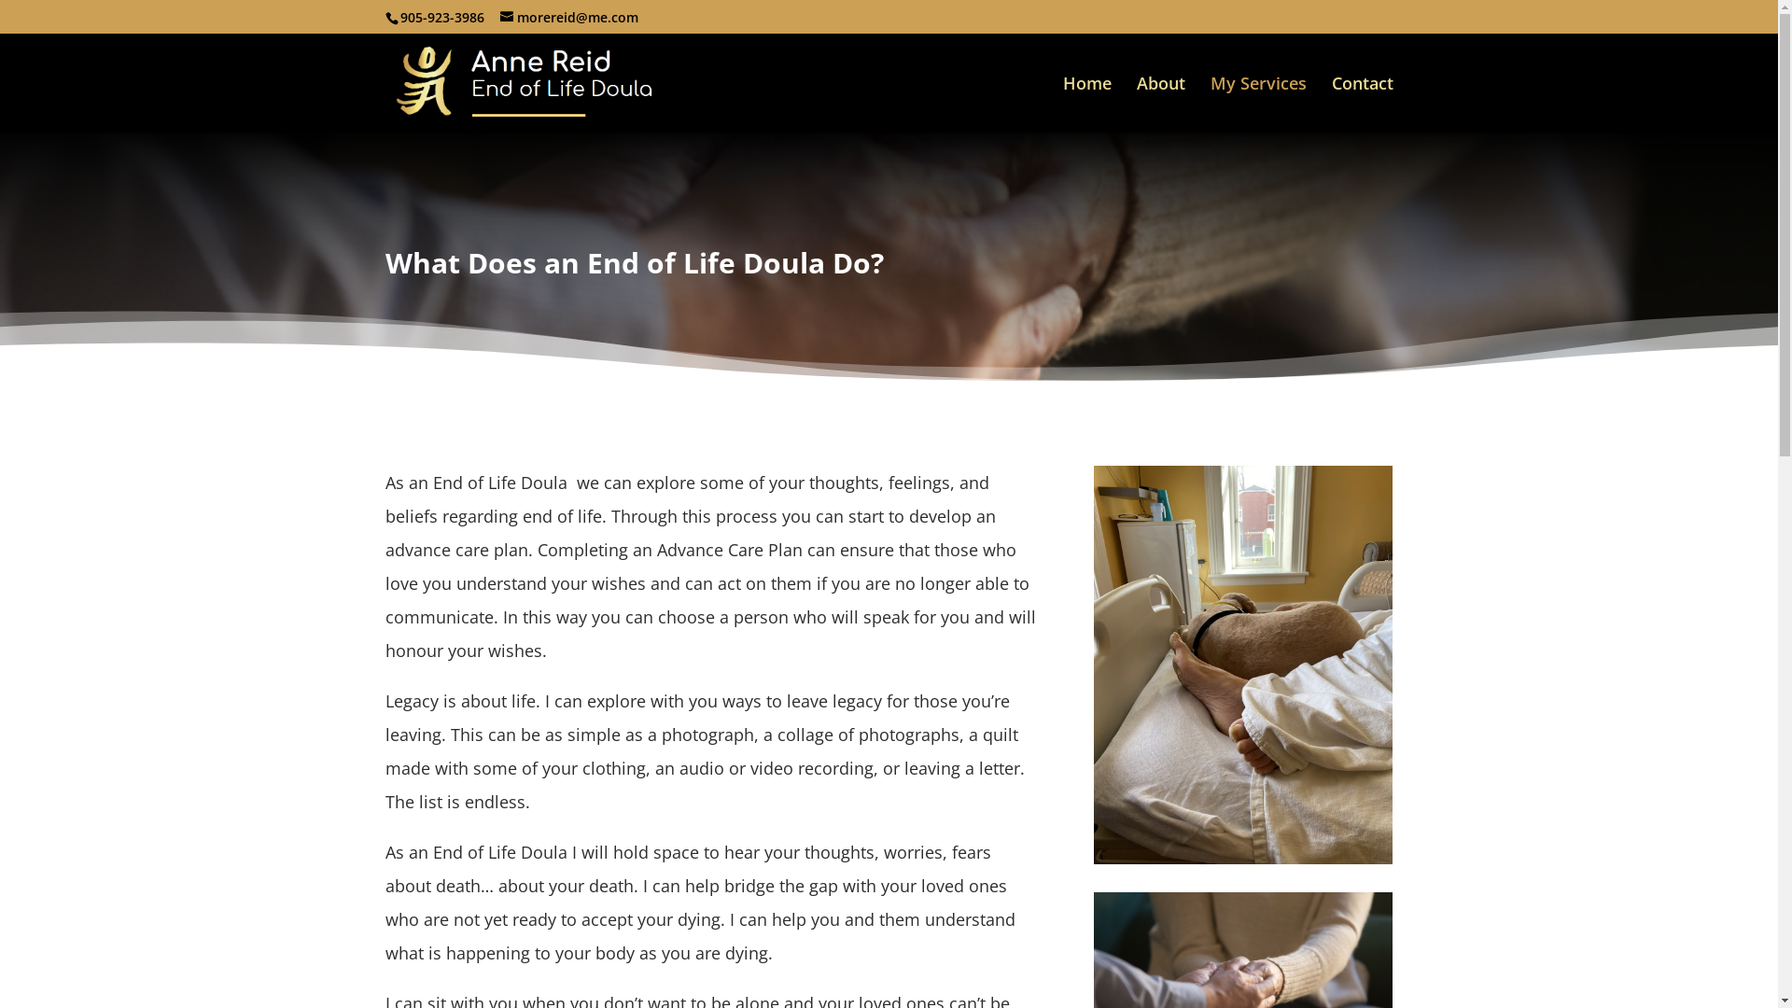  I want to click on IMG_2360, so click(1243, 665).